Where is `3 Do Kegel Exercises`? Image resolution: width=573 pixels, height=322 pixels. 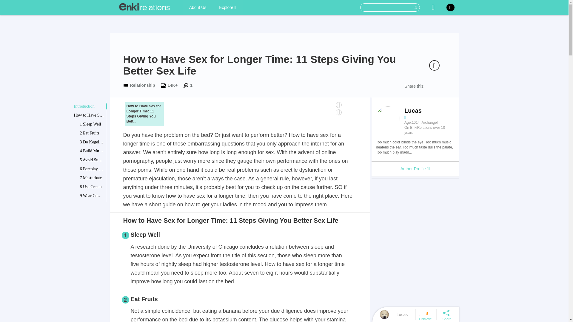 3 Do Kegel Exercises is located at coordinates (92, 142).